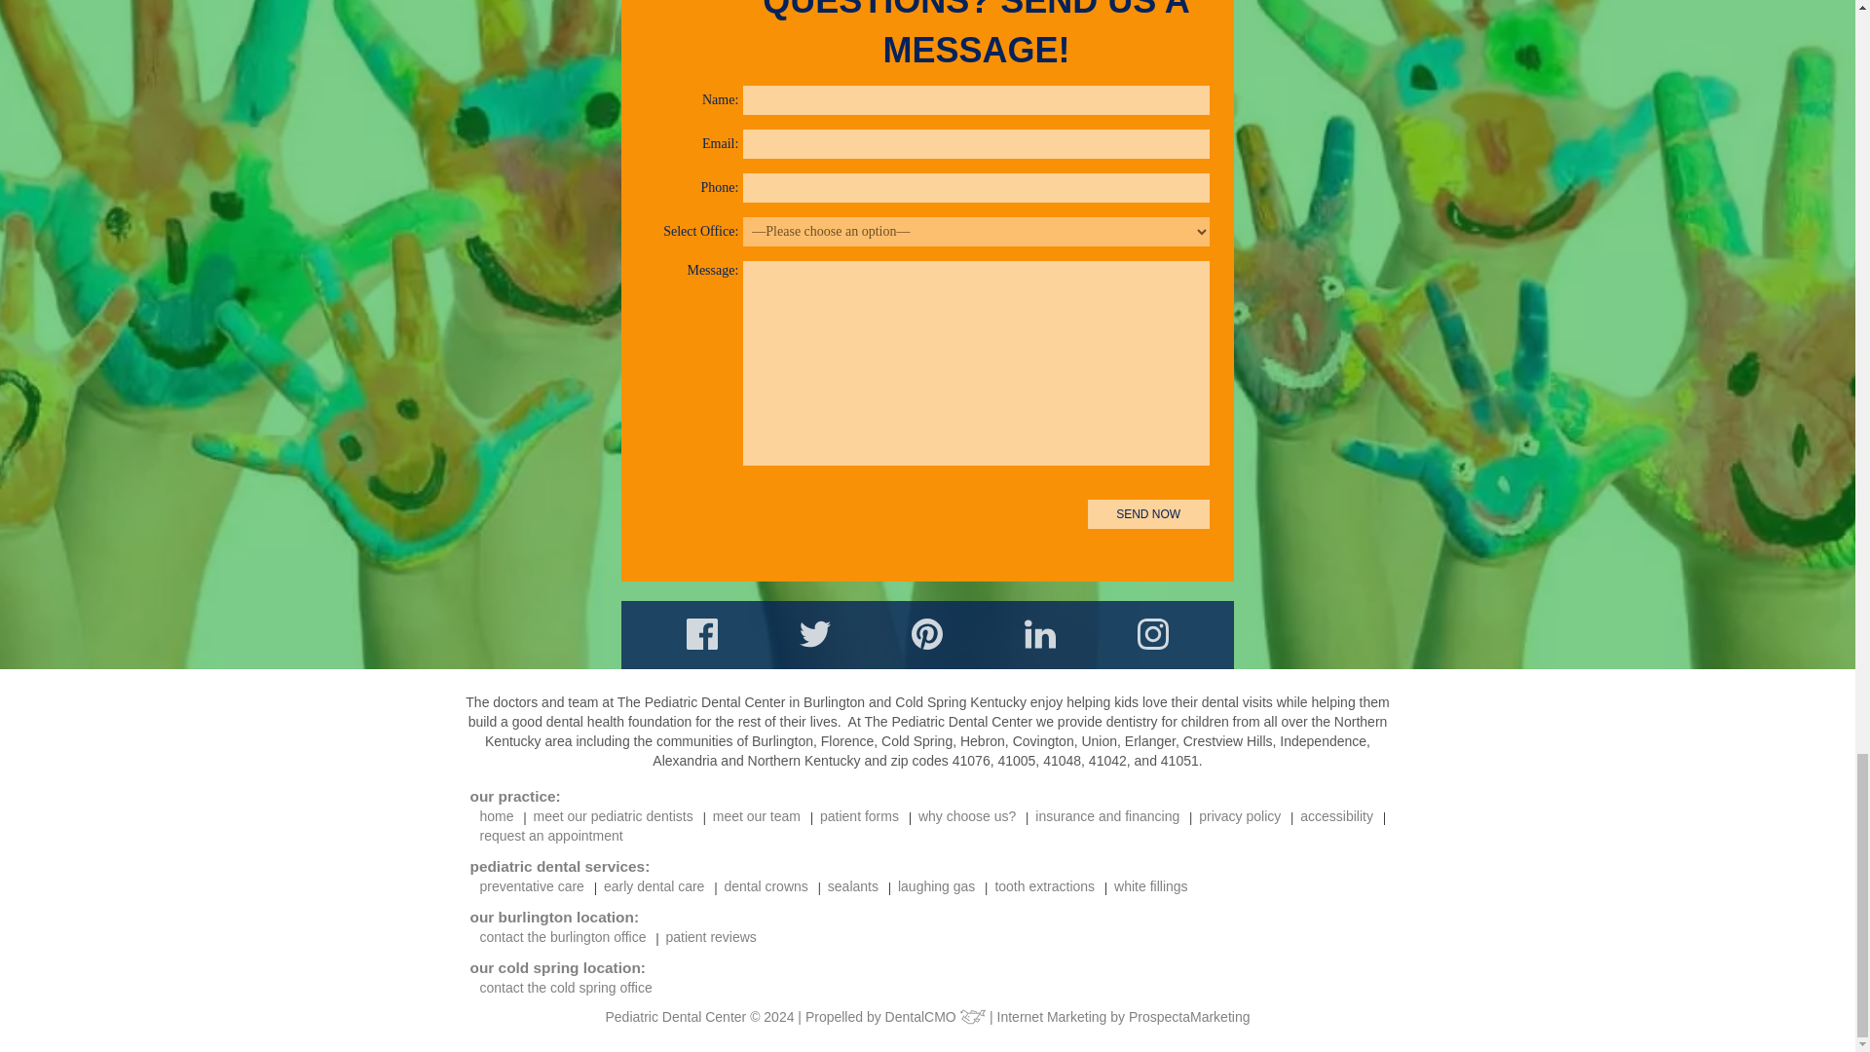 The height and width of the screenshot is (1052, 1870). Describe the element at coordinates (927, 634) in the screenshot. I see `Pinterest Created with Sketch.` at that location.